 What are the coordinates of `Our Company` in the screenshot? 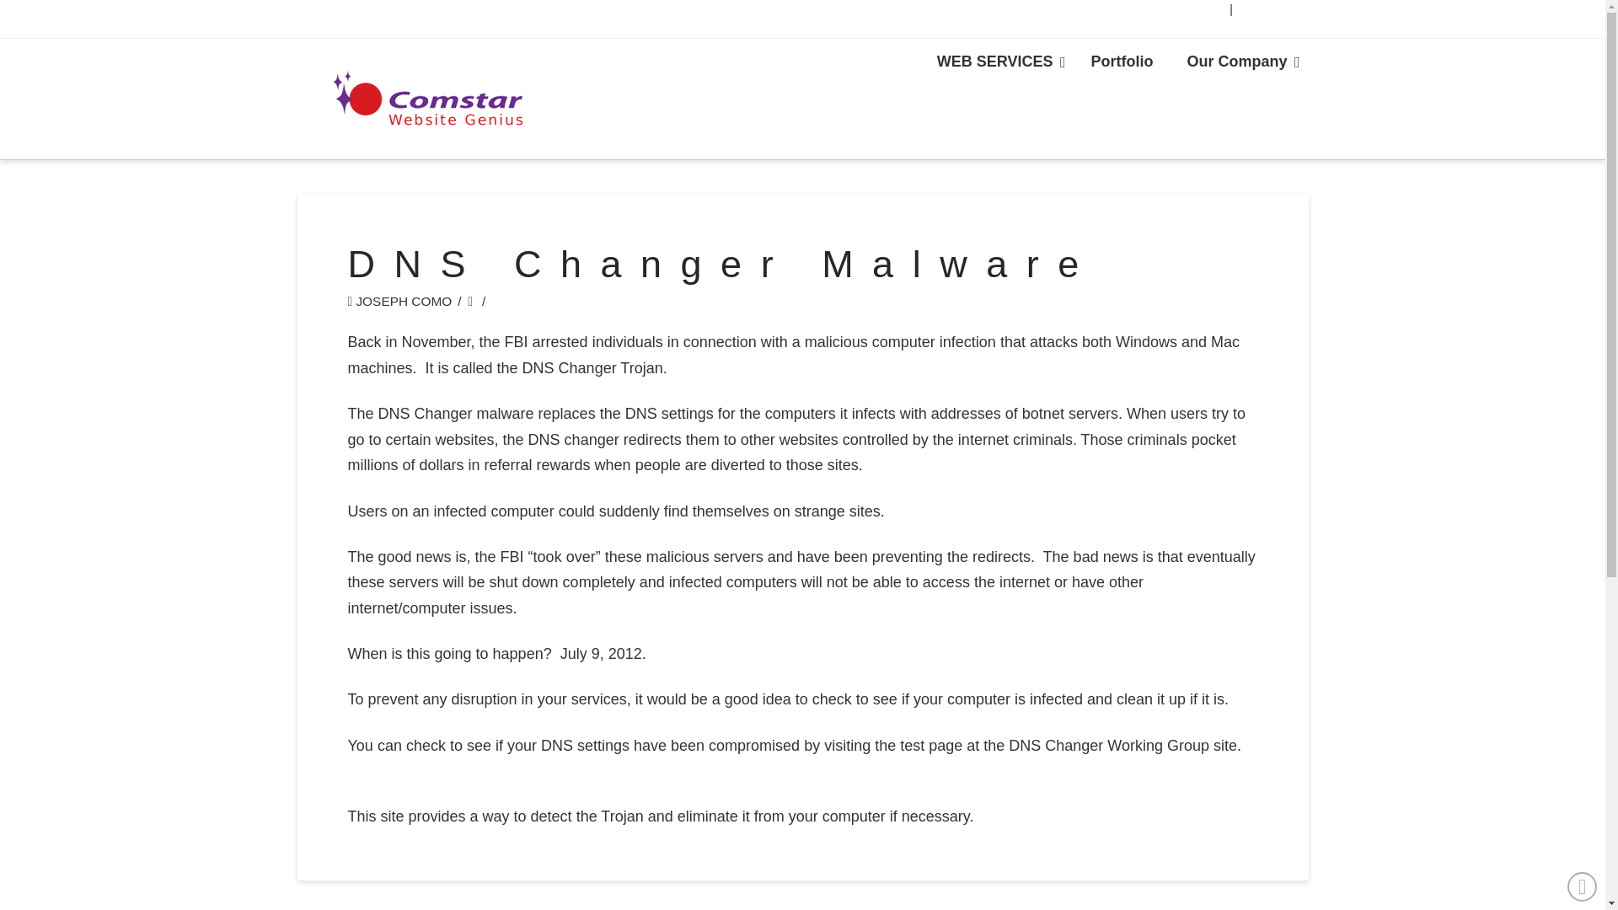 It's located at (1239, 62).